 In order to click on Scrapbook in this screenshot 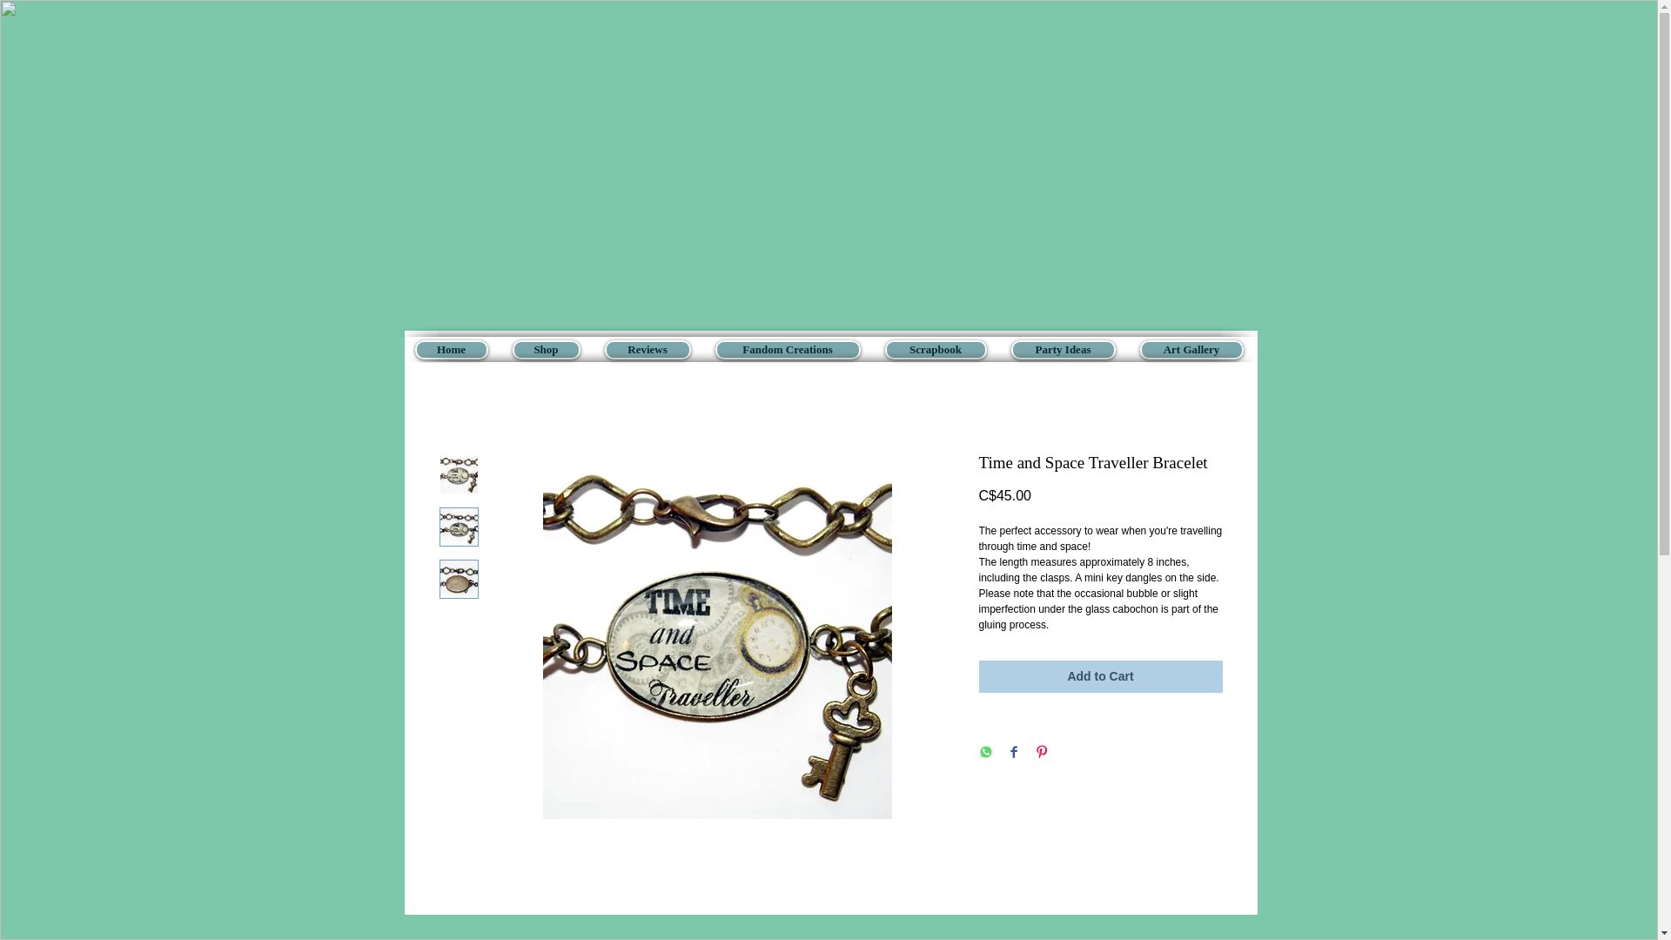, I will do `click(935, 349)`.